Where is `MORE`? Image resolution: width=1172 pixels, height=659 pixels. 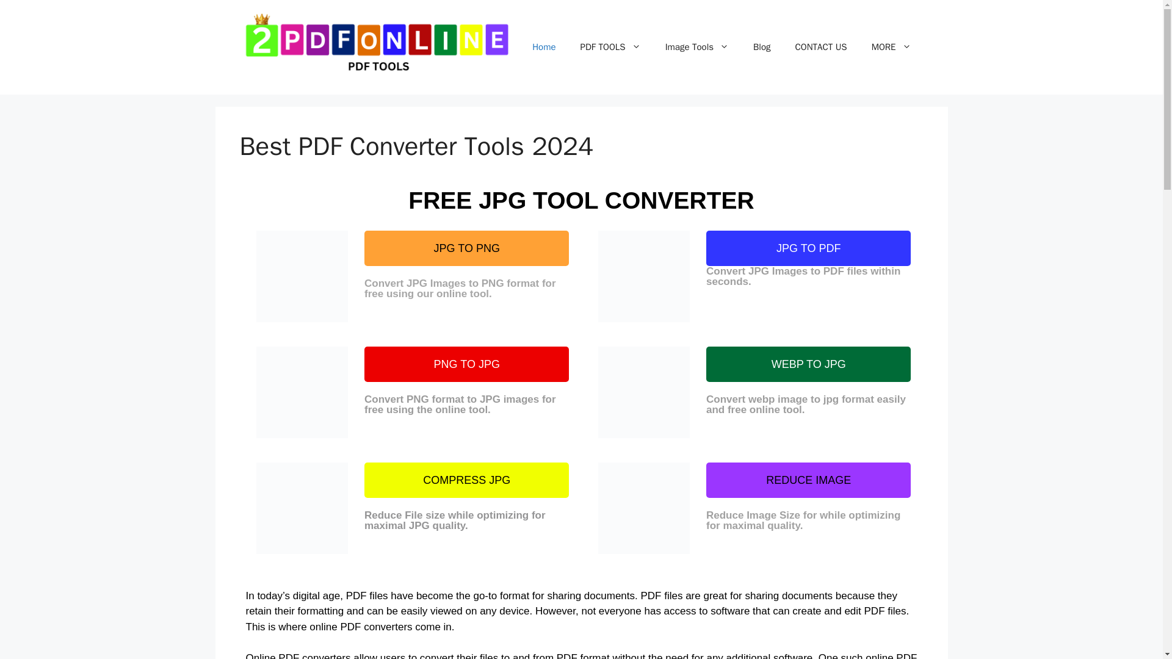
MORE is located at coordinates (891, 46).